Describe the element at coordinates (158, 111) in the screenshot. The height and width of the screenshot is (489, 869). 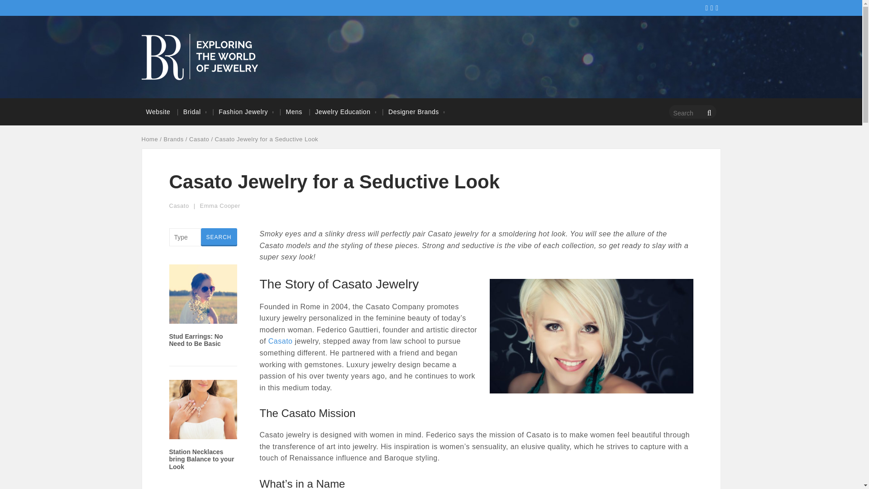
I see `Website` at that location.